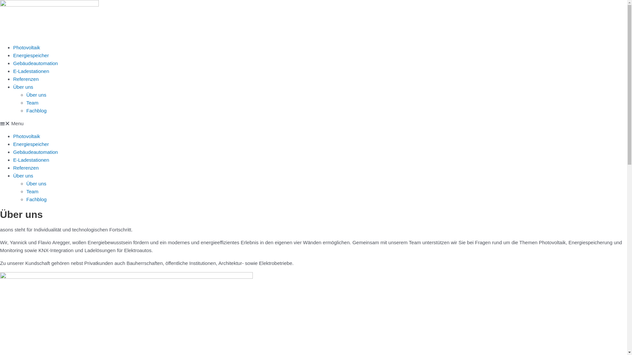 The image size is (632, 355). What do you see at coordinates (31, 160) in the screenshot?
I see `E-Ladestationen` at bounding box center [31, 160].